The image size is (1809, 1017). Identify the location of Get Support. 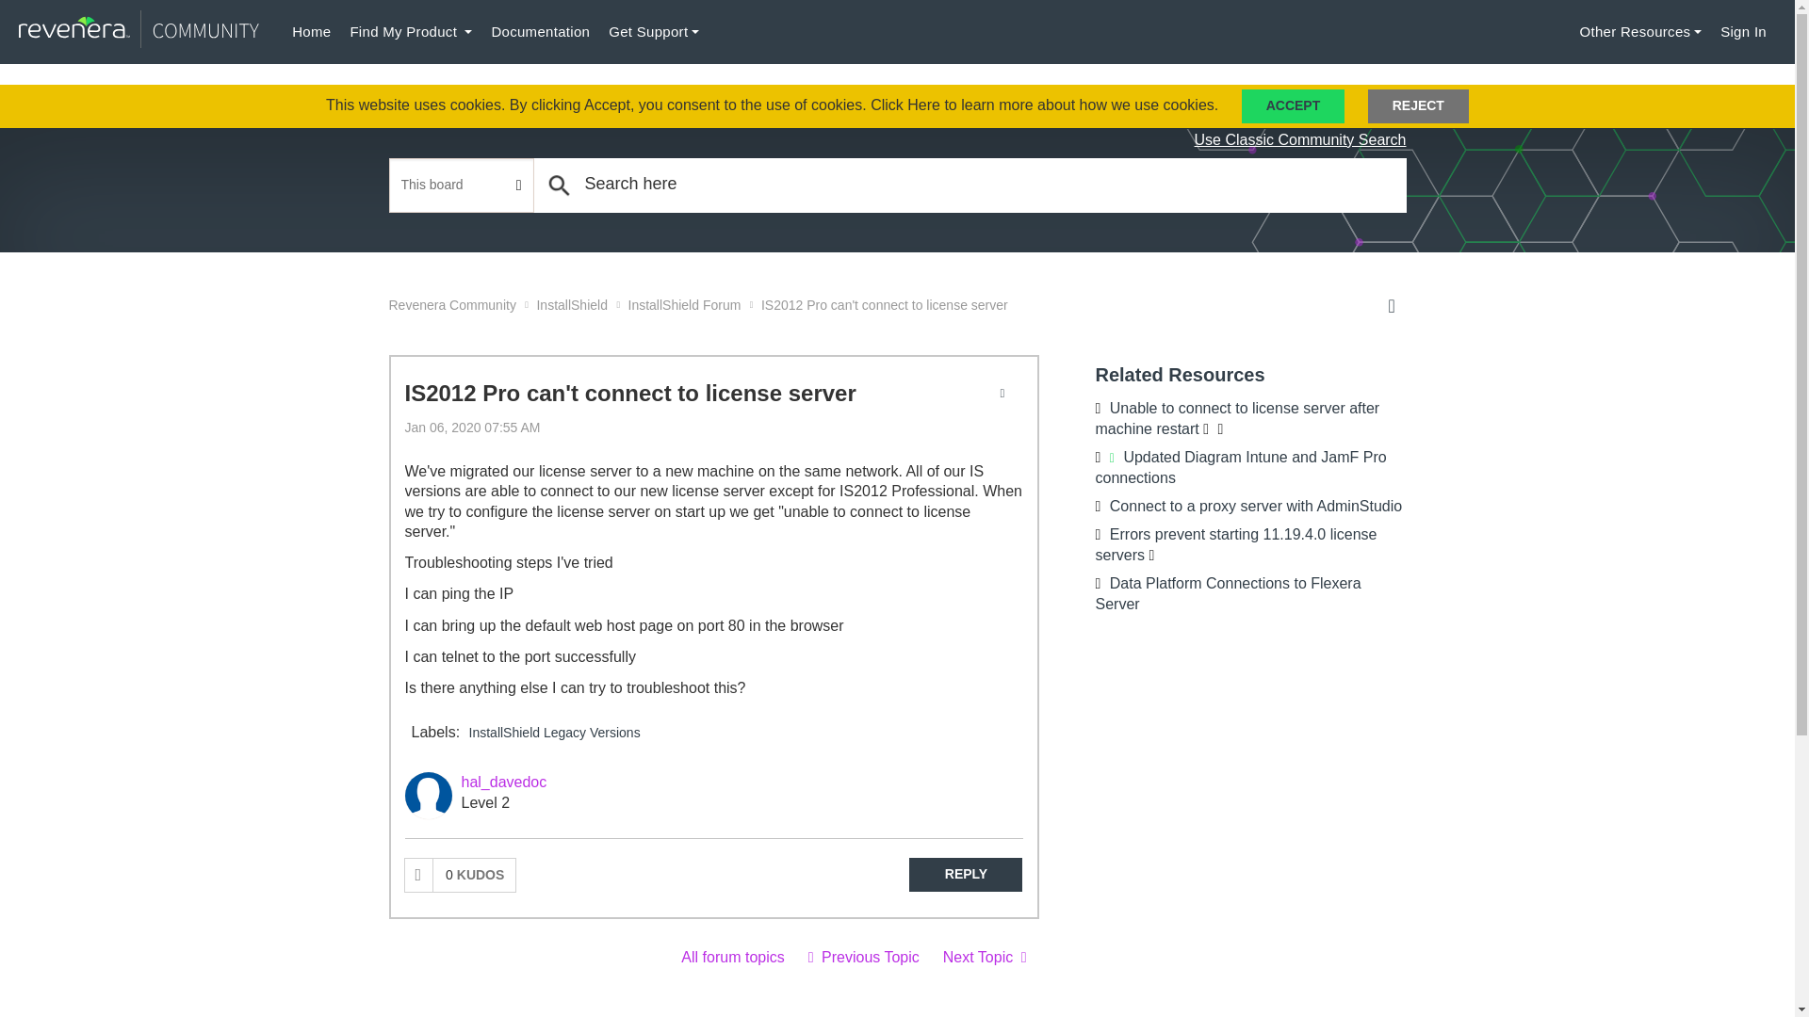
(654, 32).